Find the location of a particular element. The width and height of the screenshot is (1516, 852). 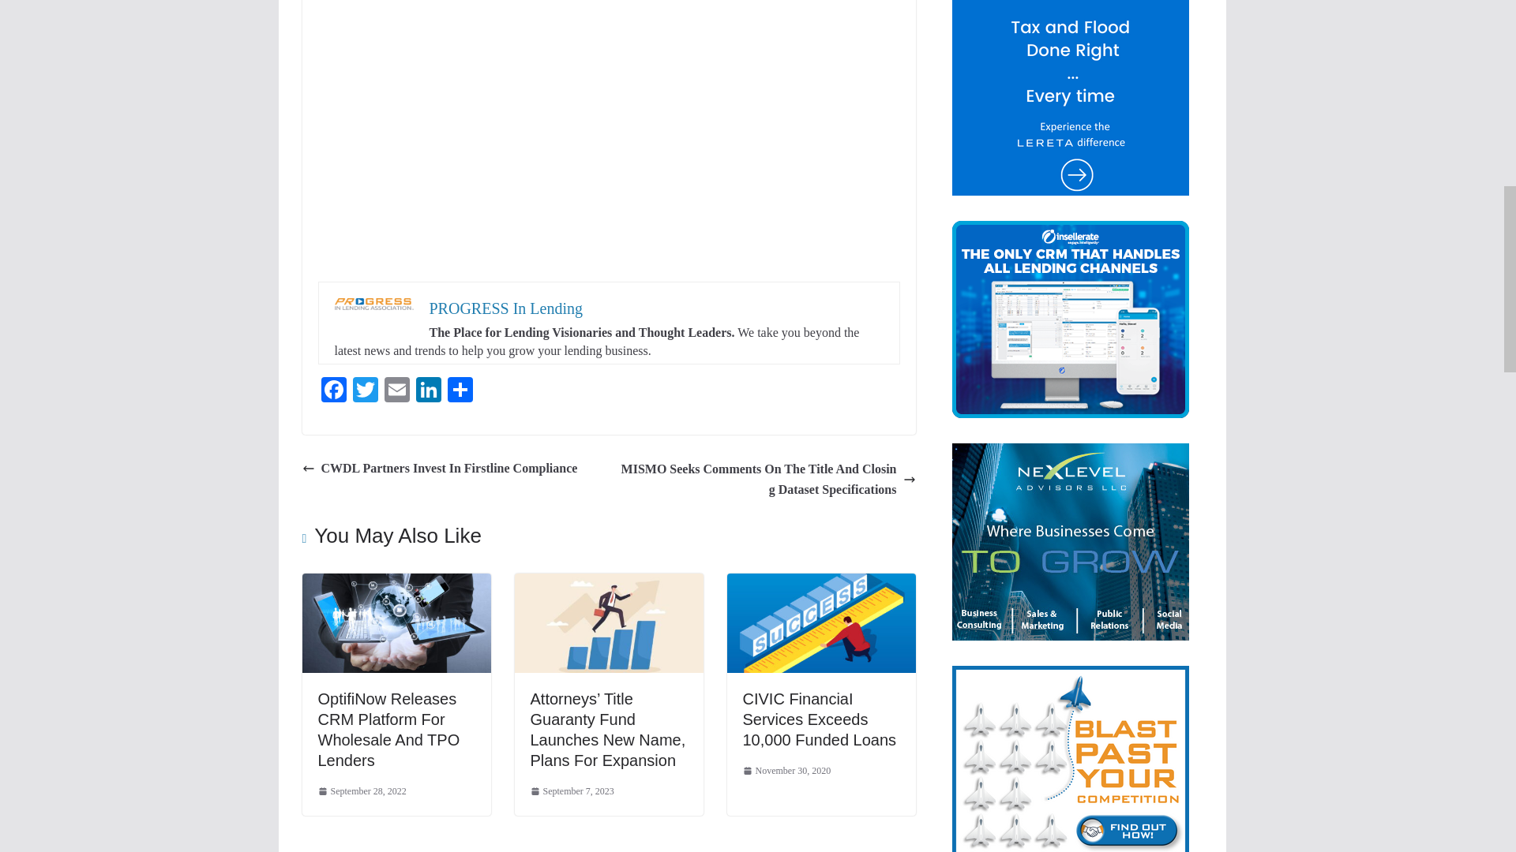

1:57 pm is located at coordinates (362, 792).